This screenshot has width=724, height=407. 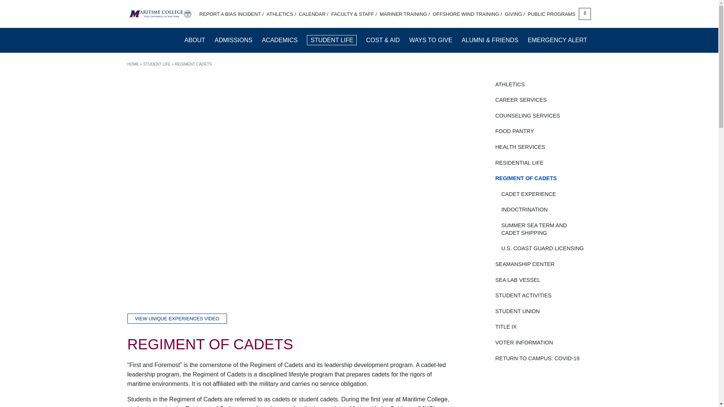 I want to click on ATHLETICS, so click(x=281, y=14).